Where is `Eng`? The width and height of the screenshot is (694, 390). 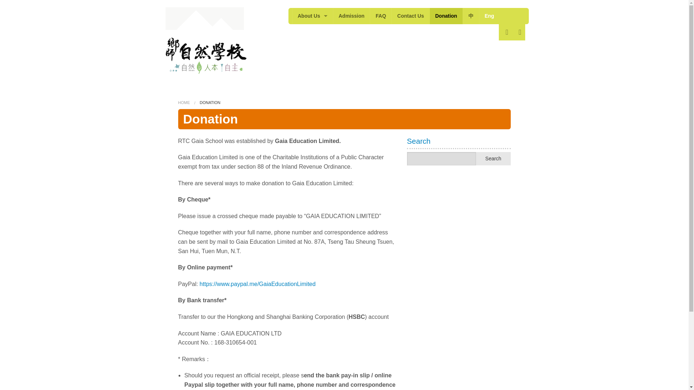
Eng is located at coordinates (489, 16).